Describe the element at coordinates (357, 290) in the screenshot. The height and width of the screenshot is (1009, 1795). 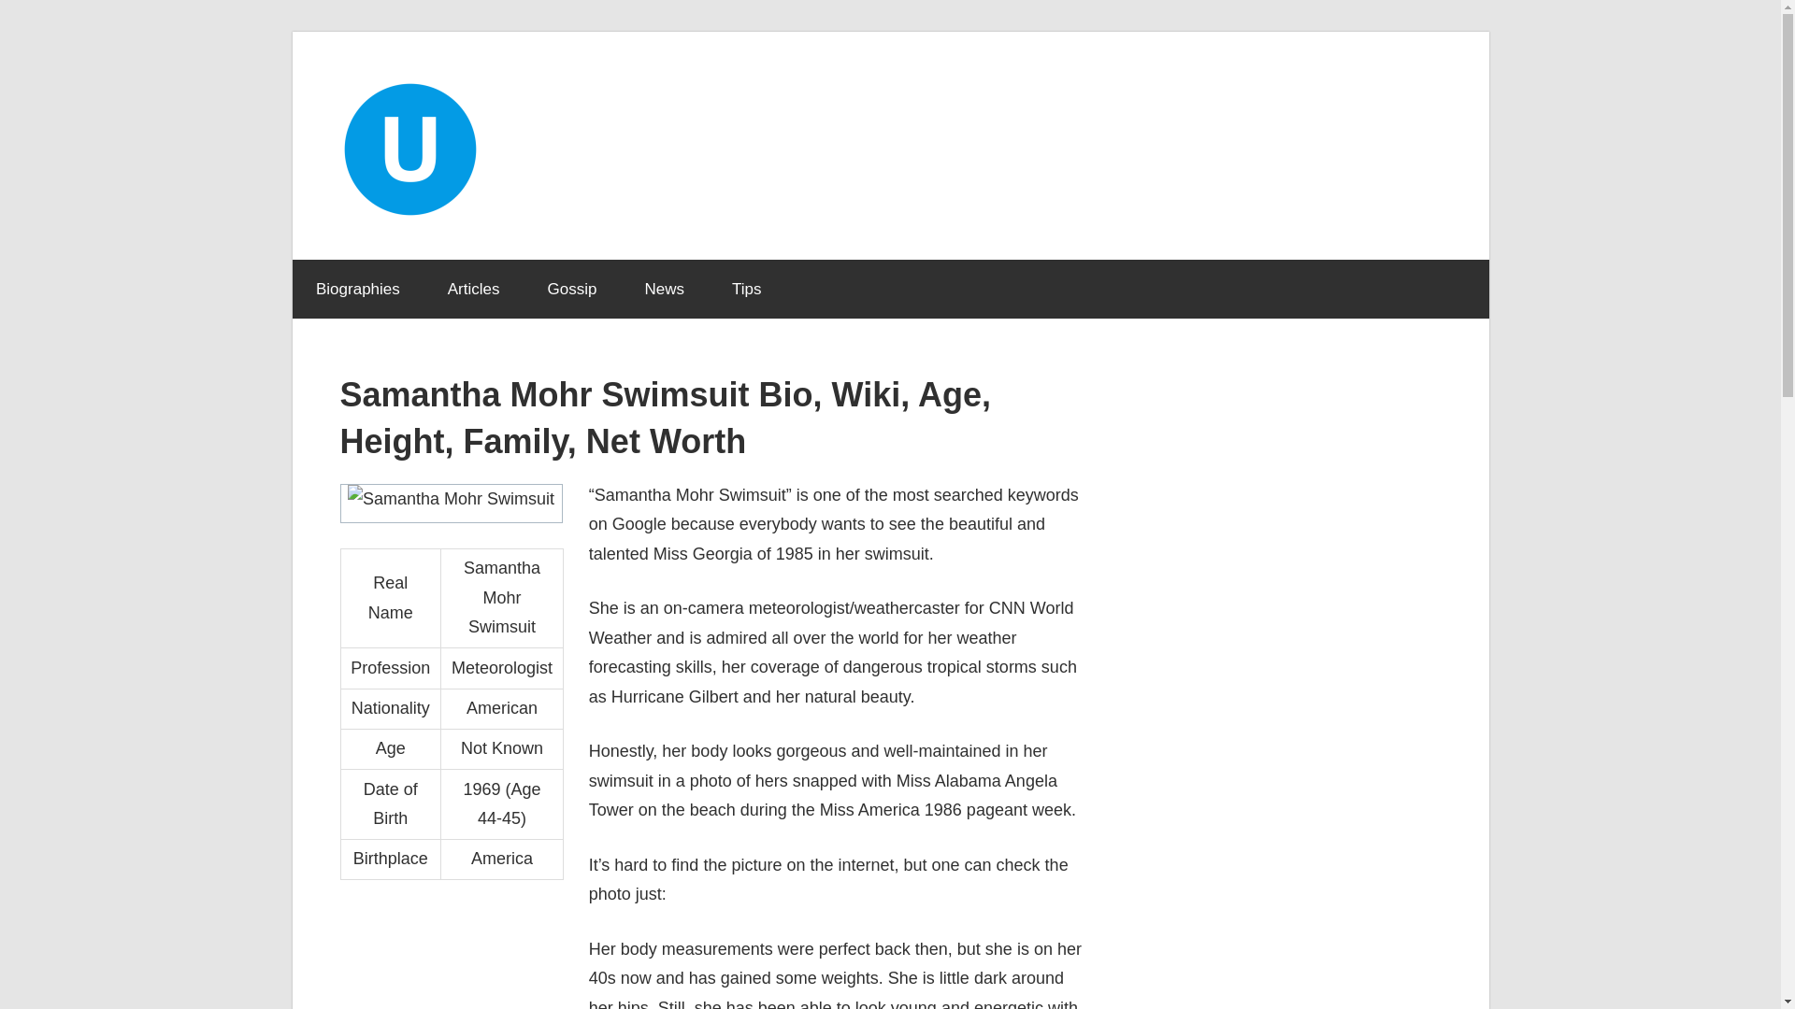
I see `Biographies` at that location.